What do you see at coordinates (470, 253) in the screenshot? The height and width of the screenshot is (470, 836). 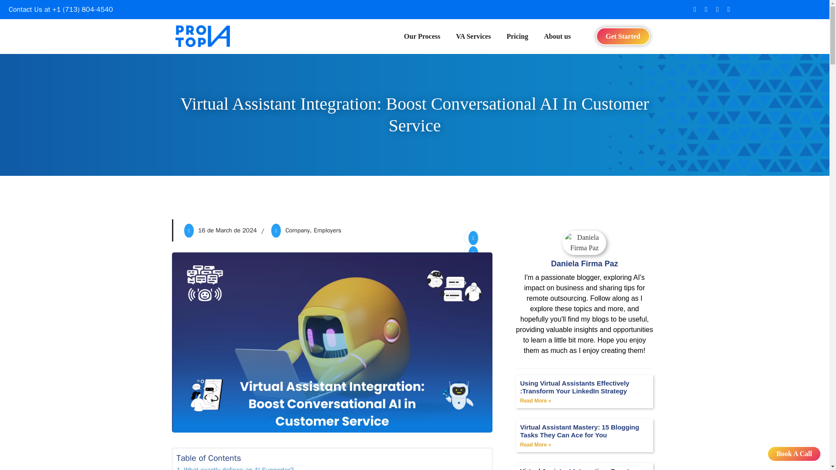 I see `Click to send this page to Twitter!` at bounding box center [470, 253].